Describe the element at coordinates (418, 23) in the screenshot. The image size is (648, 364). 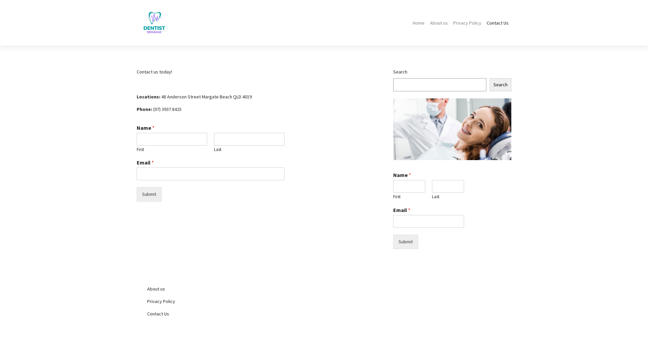
I see `Home` at that location.